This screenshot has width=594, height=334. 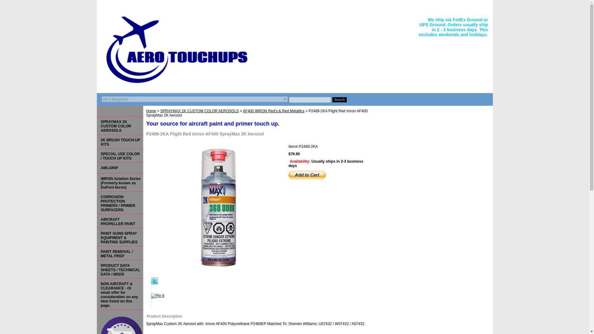 What do you see at coordinates (307, 175) in the screenshot?
I see `Add to cart` at bounding box center [307, 175].